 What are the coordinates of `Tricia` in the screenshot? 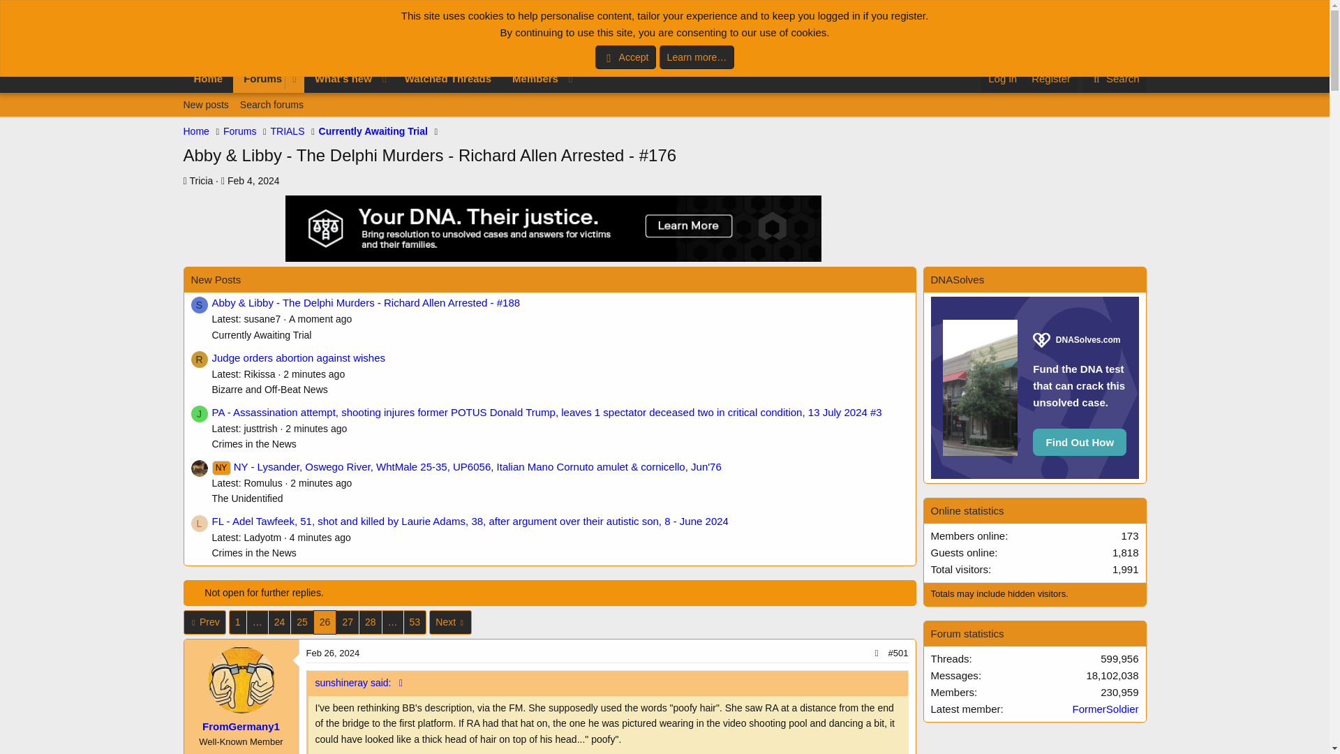 It's located at (201, 180).